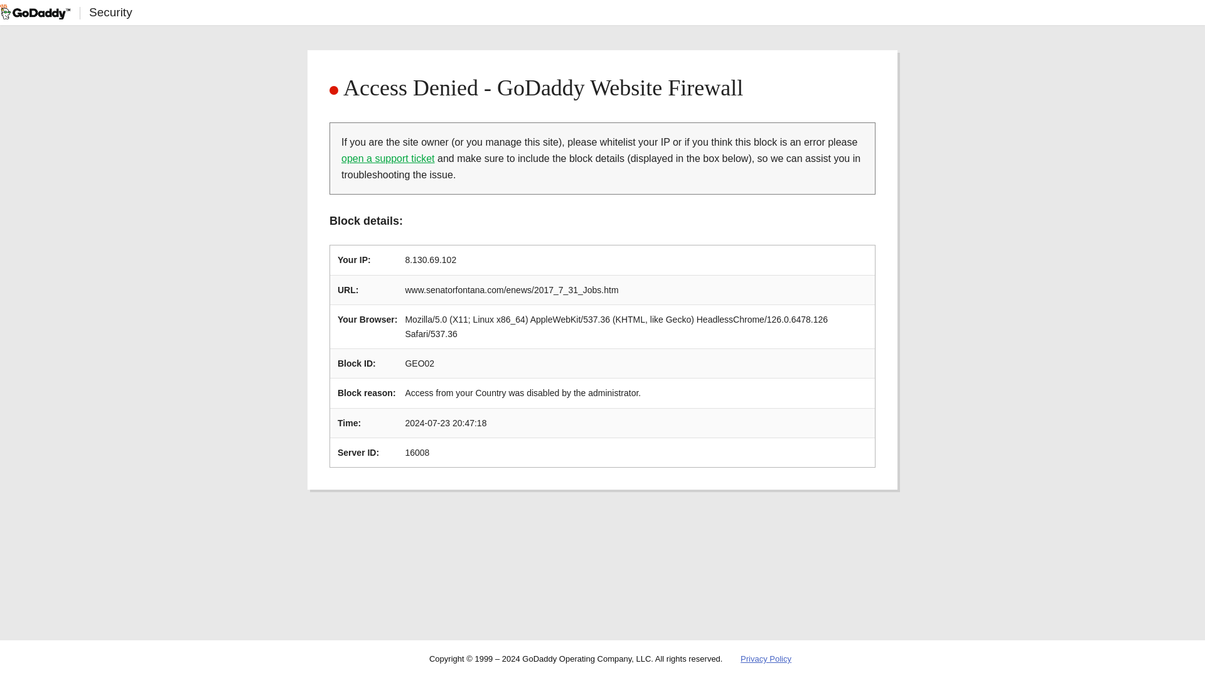 Image resolution: width=1205 pixels, height=678 pixels. What do you see at coordinates (388, 158) in the screenshot?
I see `open a support ticket` at bounding box center [388, 158].